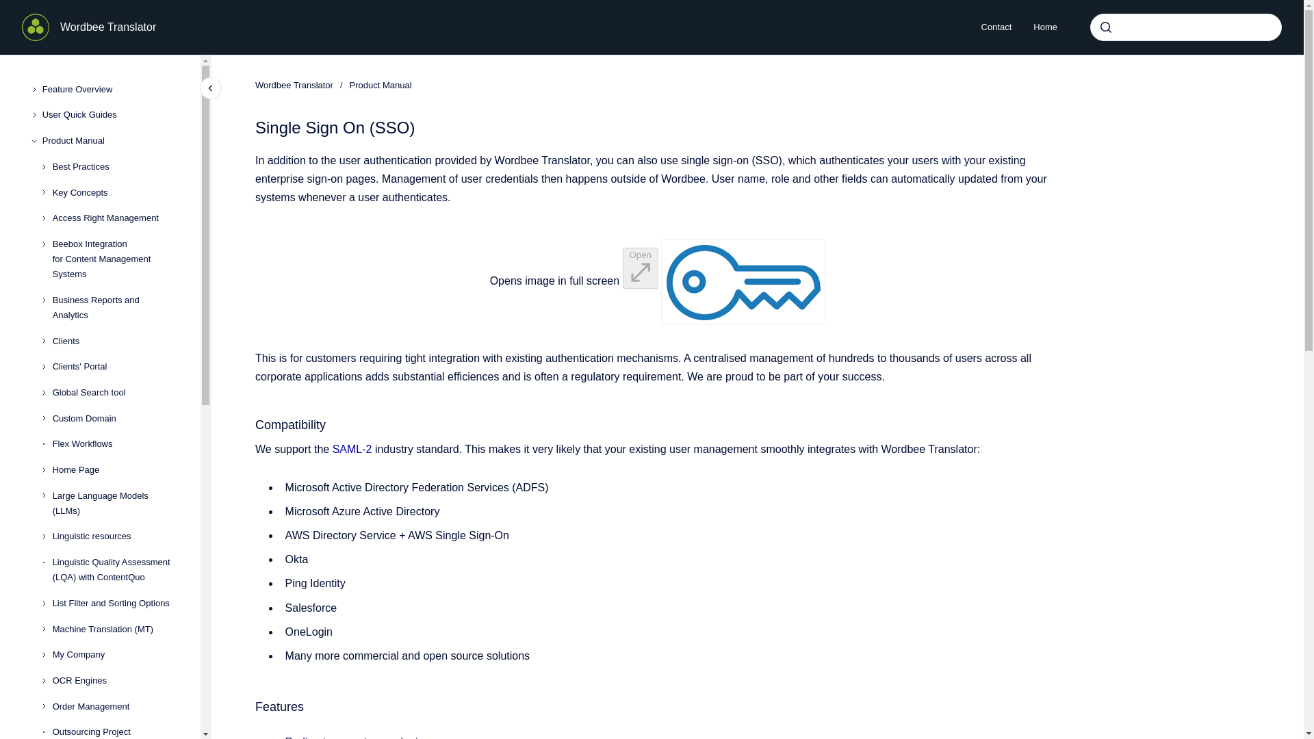  I want to click on Flex Workflows, so click(115, 445).